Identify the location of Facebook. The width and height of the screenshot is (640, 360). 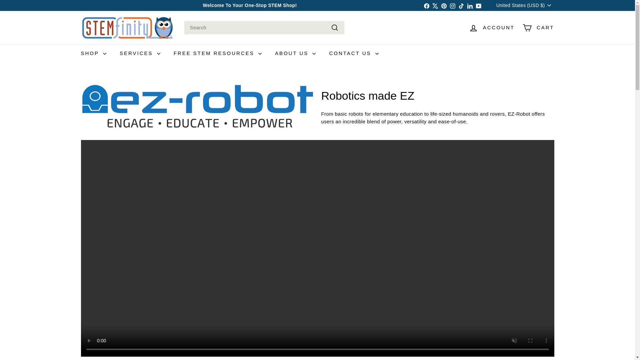
(427, 5).